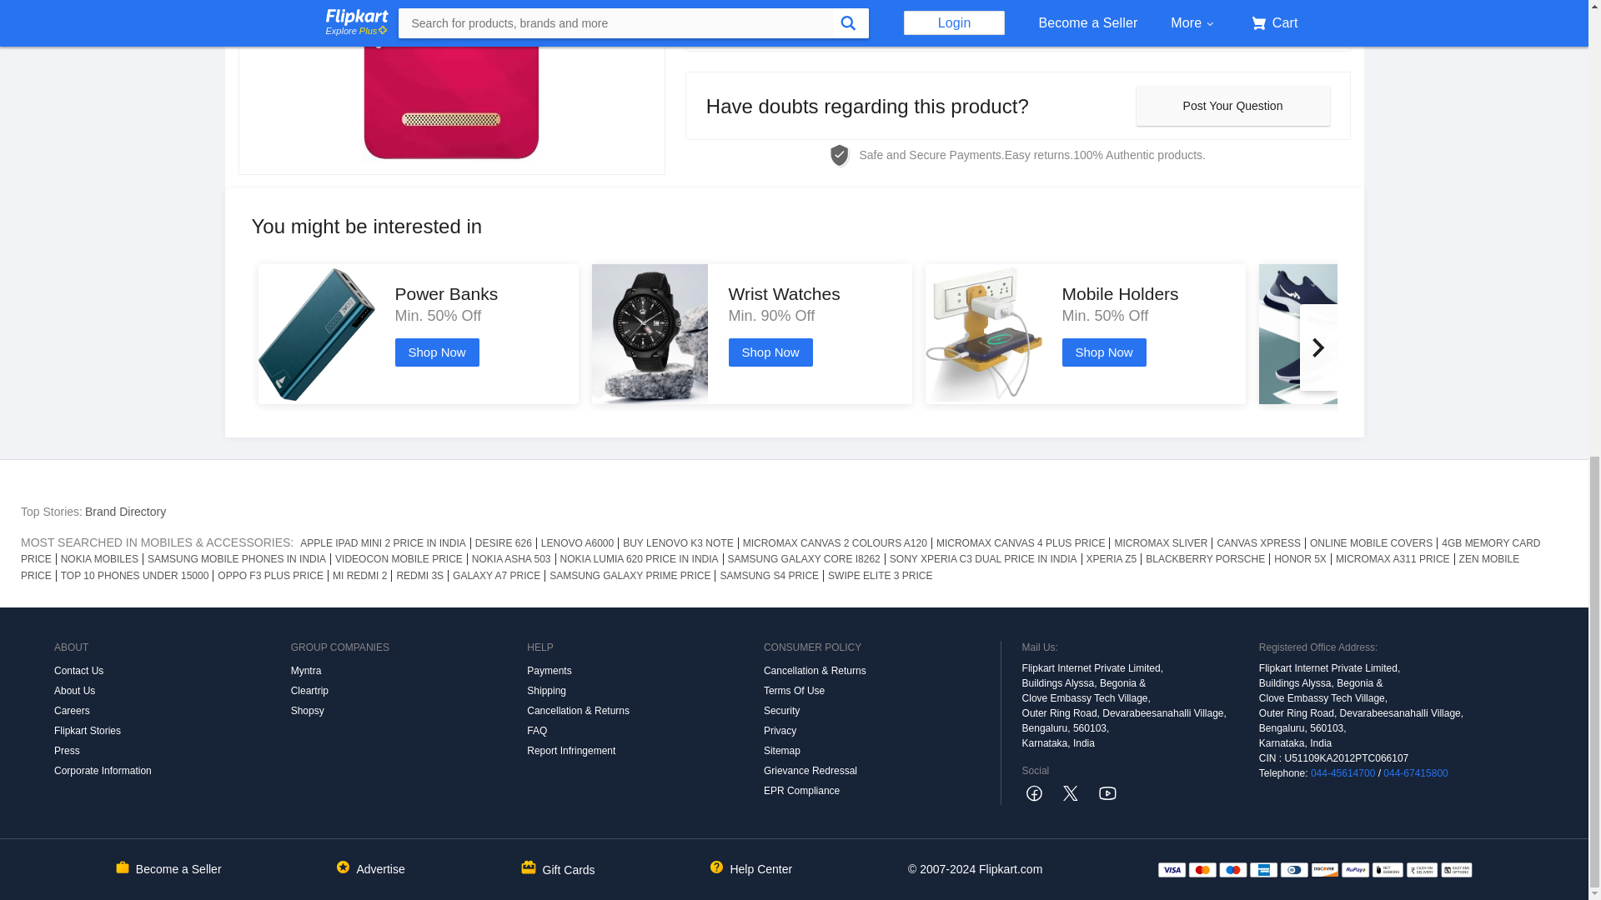  I want to click on Read More, so click(1017, 25).